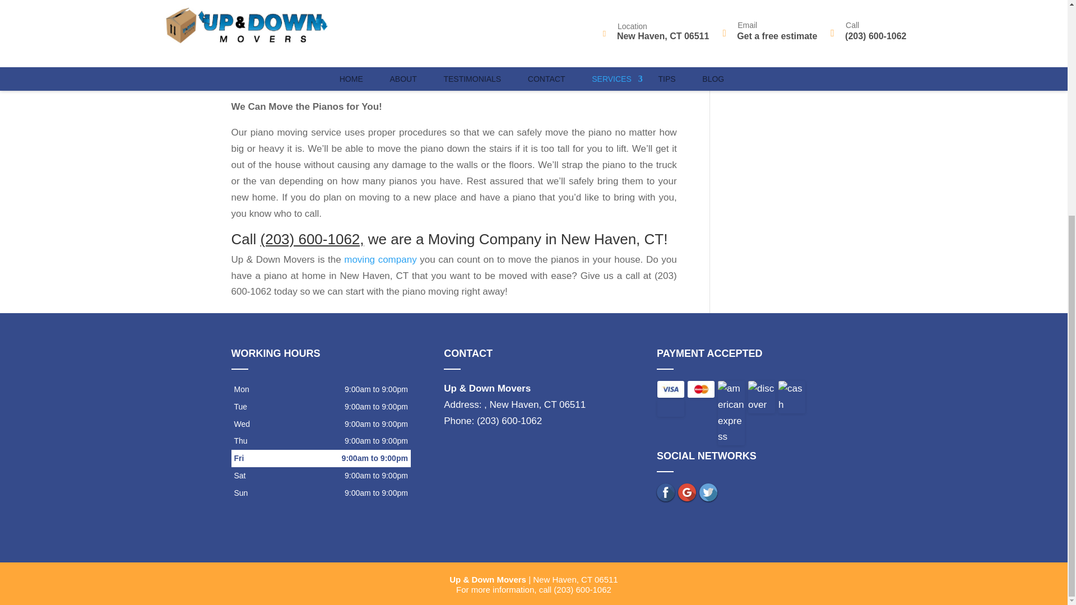  I want to click on Check company profile on facebook, so click(665, 492).